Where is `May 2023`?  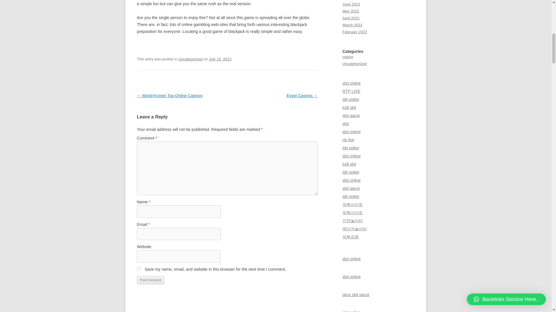 May 2023 is located at coordinates (350, 11).